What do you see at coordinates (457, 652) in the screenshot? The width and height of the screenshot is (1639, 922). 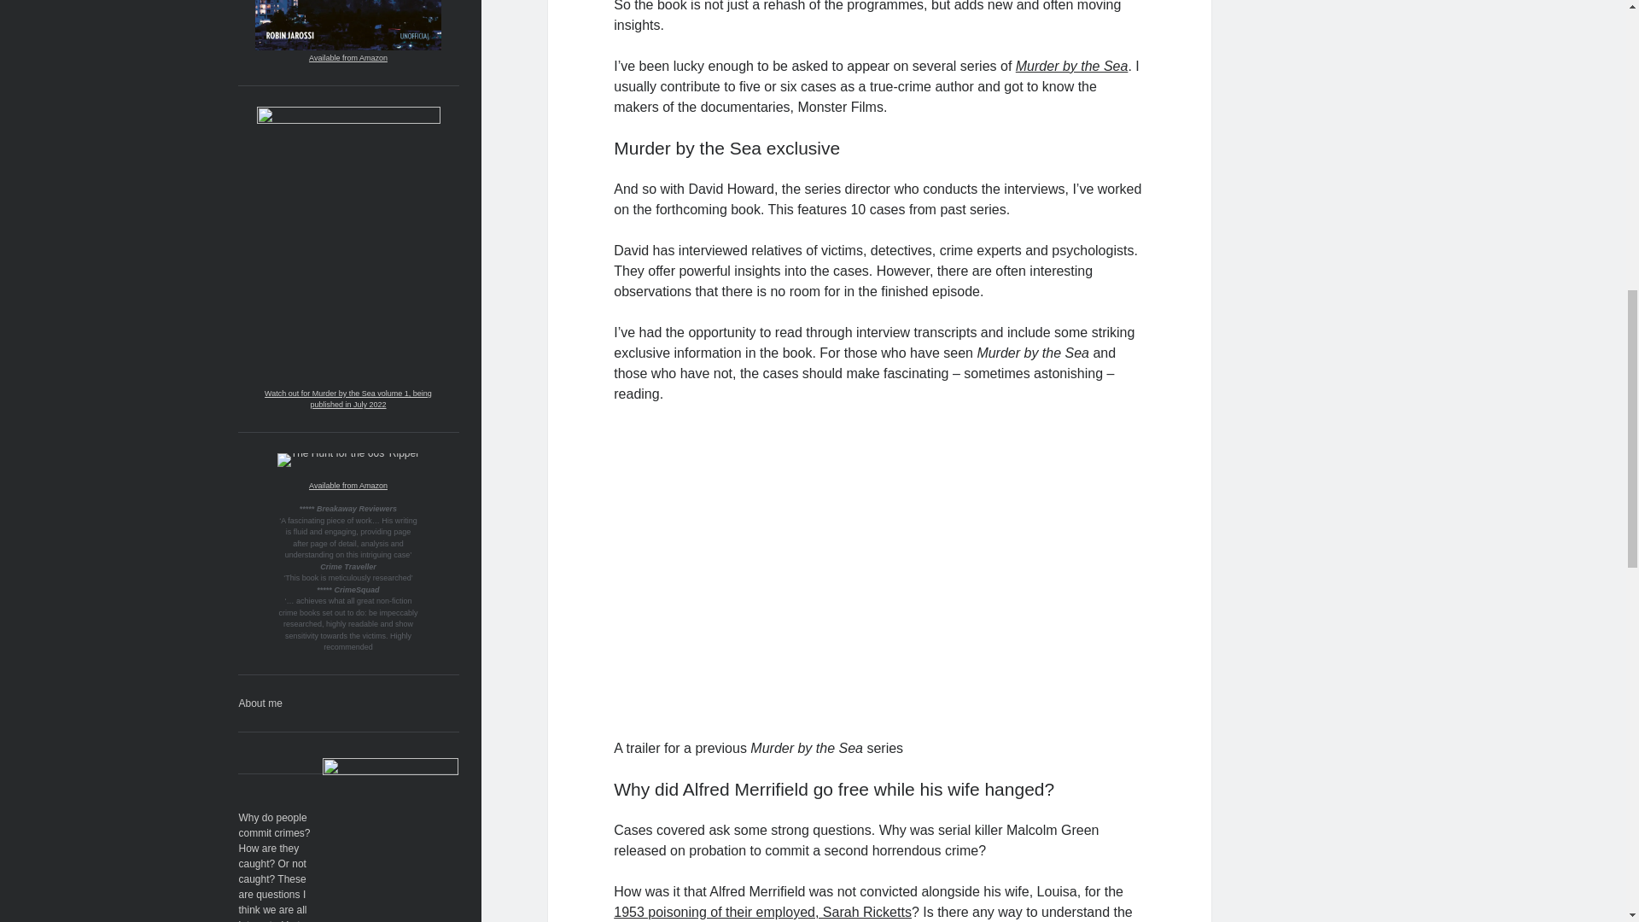 I see `Murder by the Sea` at bounding box center [457, 652].